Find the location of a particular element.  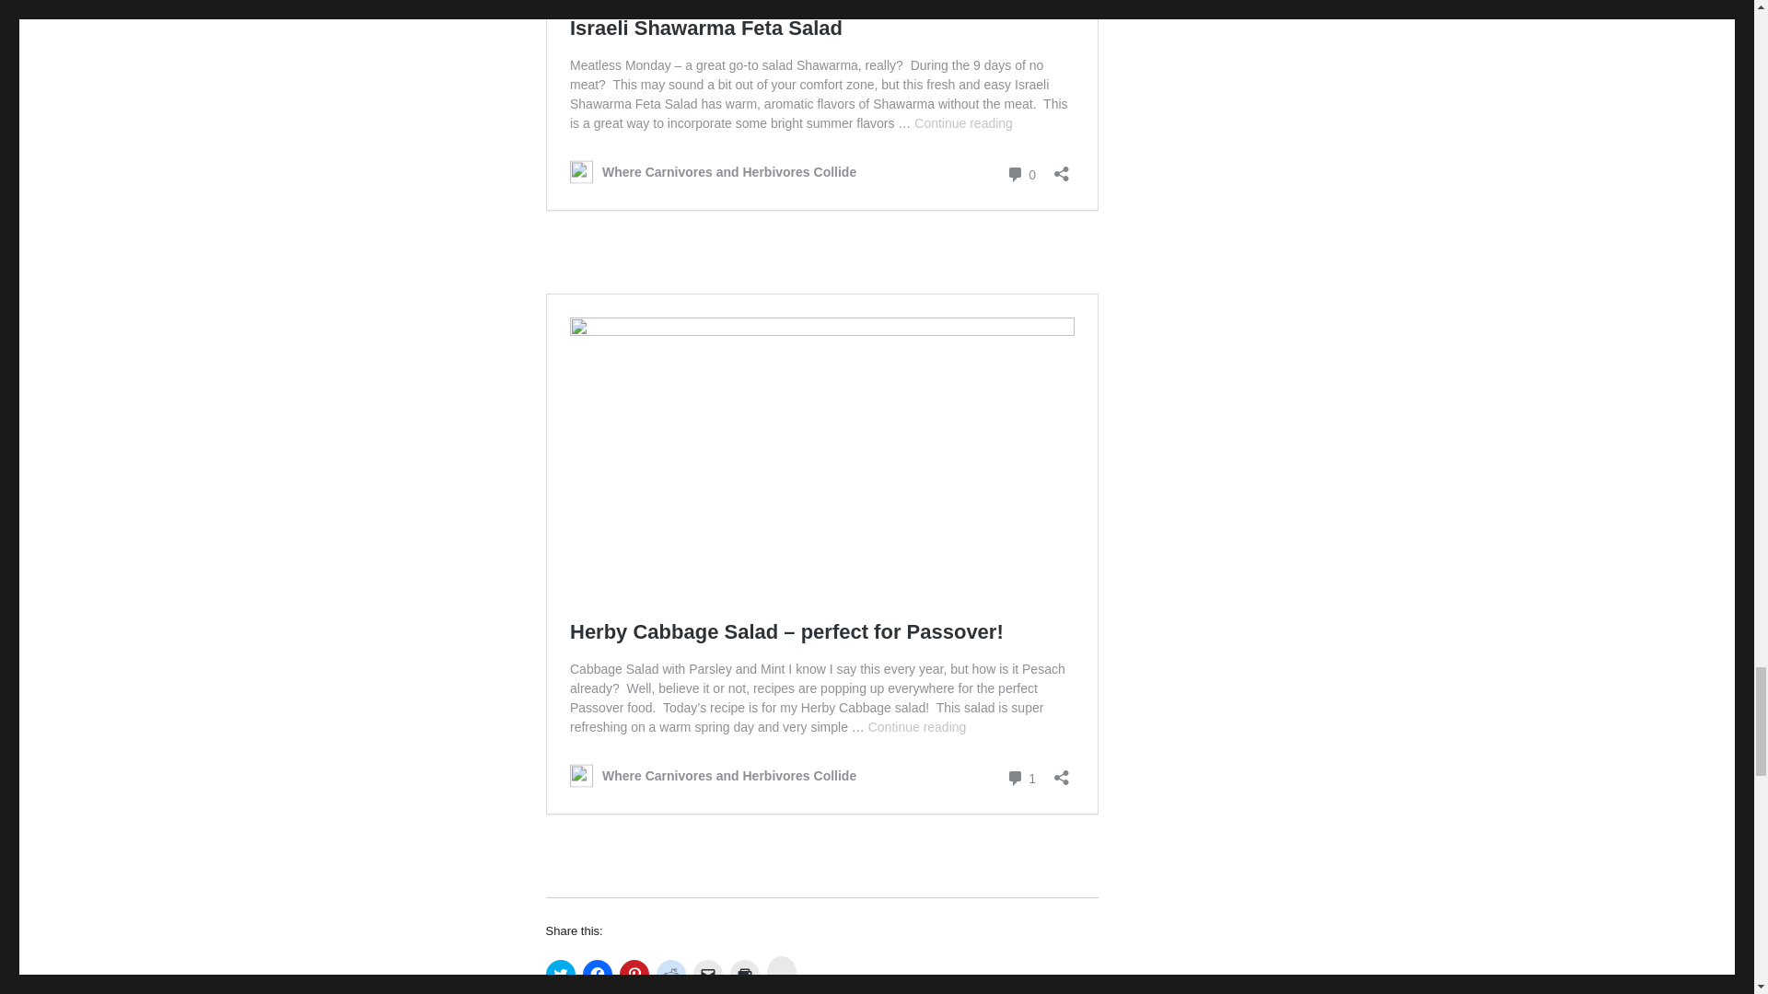

Click to share on Twitter is located at coordinates (560, 974).